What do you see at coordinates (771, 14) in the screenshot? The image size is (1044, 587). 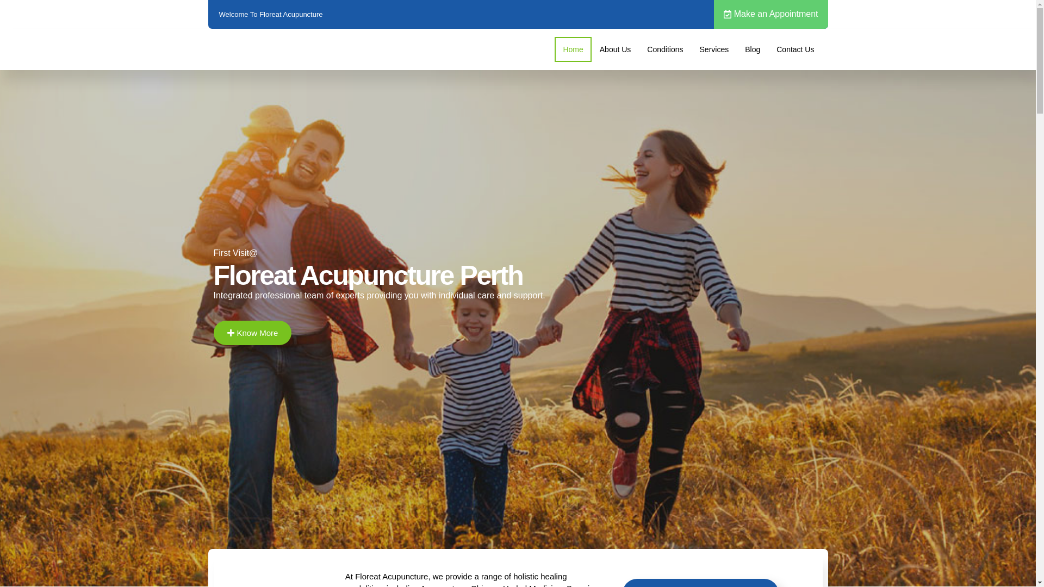 I see `Make an Appointment` at bounding box center [771, 14].